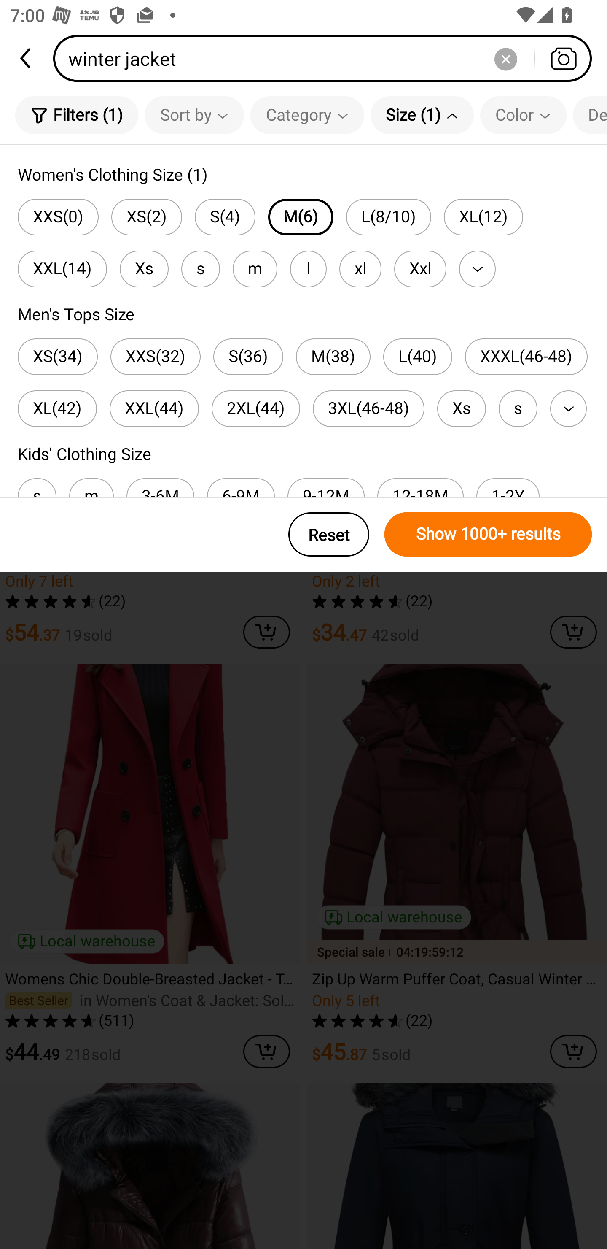 This screenshot has height=1249, width=607. What do you see at coordinates (563, 58) in the screenshot?
I see `Search by photo` at bounding box center [563, 58].